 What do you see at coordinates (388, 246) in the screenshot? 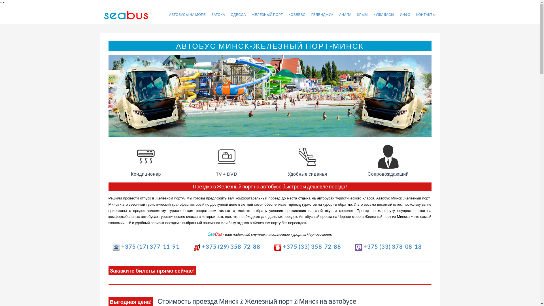
I see `+375 (33) 378-08-18` at bounding box center [388, 246].